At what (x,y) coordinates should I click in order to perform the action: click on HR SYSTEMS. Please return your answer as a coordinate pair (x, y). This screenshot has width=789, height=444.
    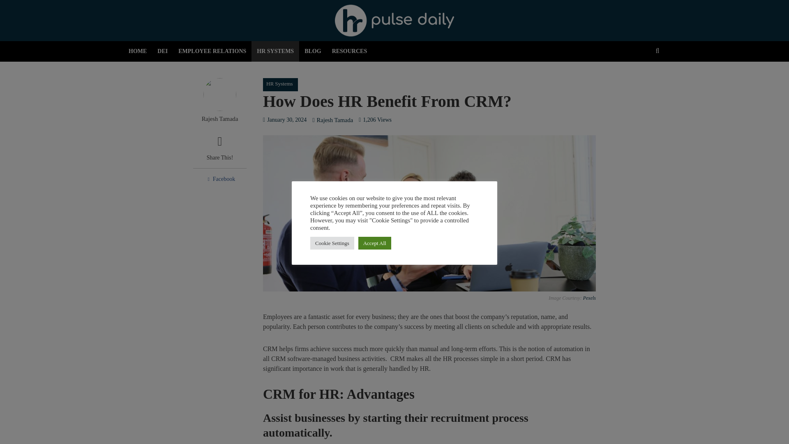
    Looking at the image, I should click on (275, 51).